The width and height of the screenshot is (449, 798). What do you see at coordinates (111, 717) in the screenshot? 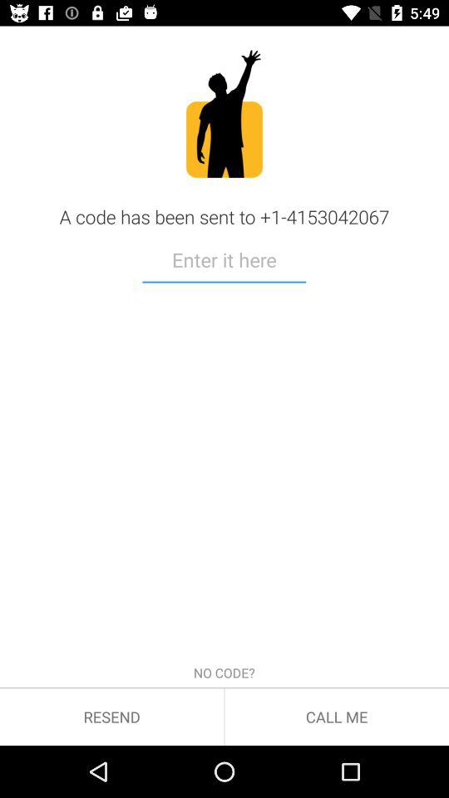
I see `turn off resend` at bounding box center [111, 717].